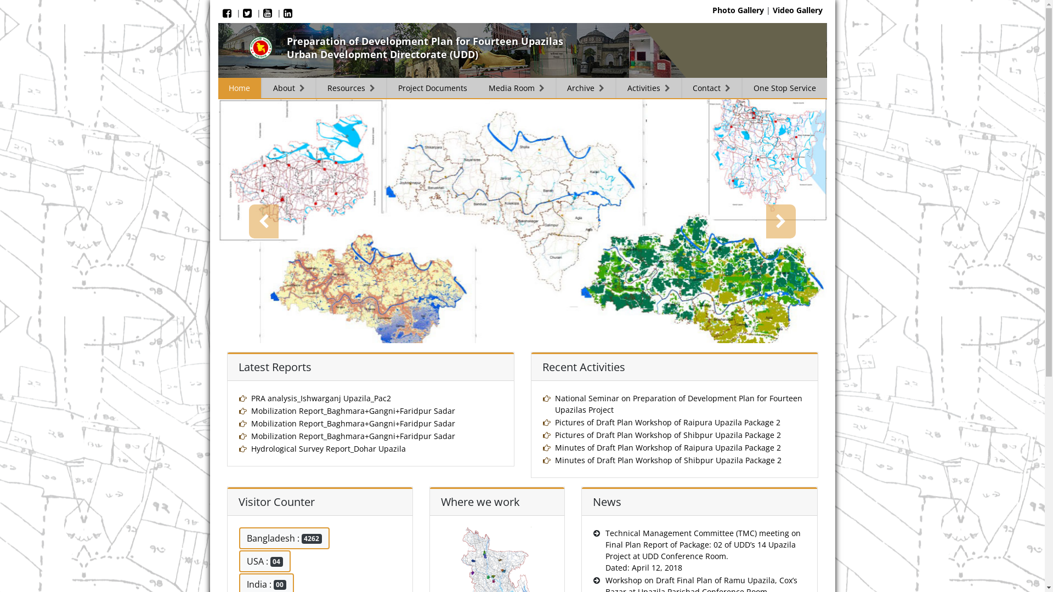  What do you see at coordinates (668, 435) in the screenshot?
I see `Pictures of Draft Plan Workshop of Shibpur Upazila Package 2` at bounding box center [668, 435].